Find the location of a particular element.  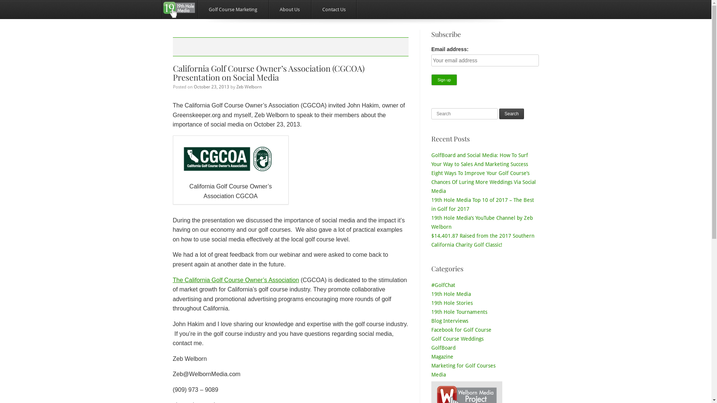

Podcast is located at coordinates (440, 384).